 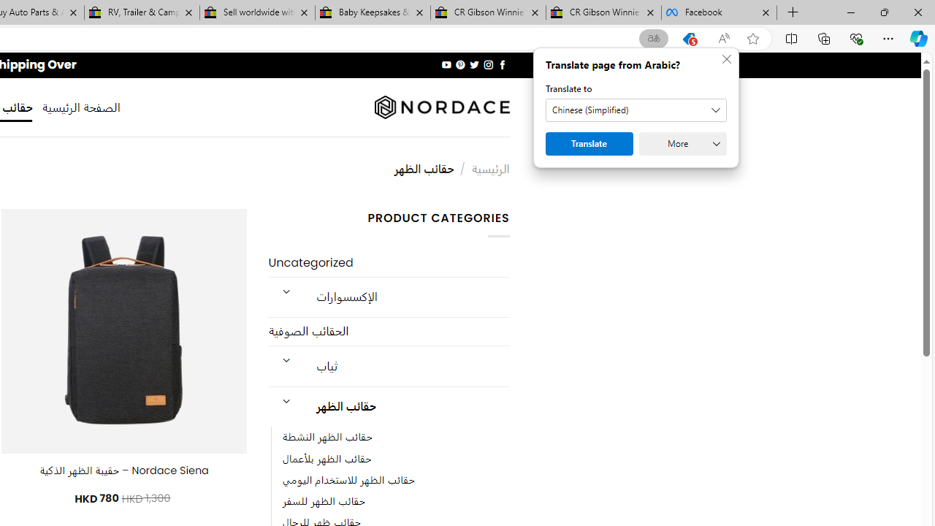 I want to click on Show translate options, so click(x=654, y=39).